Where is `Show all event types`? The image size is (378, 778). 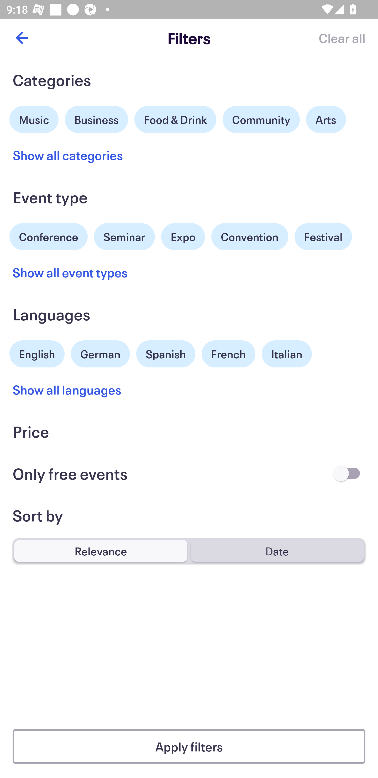
Show all event types is located at coordinates (70, 272).